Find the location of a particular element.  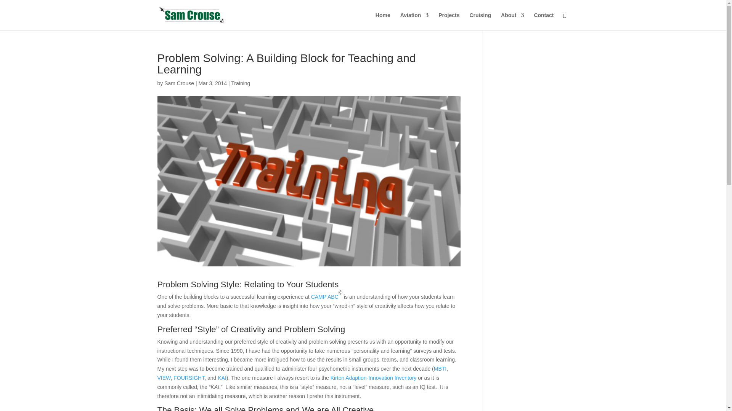

Projects is located at coordinates (449, 21).